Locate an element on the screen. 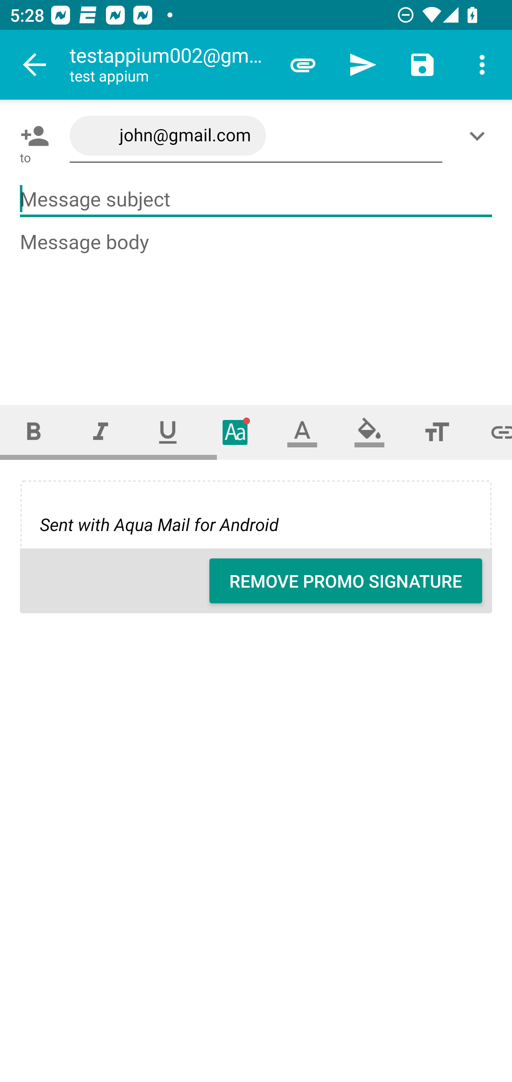 Image resolution: width=512 pixels, height=1082 pixels. More options is located at coordinates (482, 65).